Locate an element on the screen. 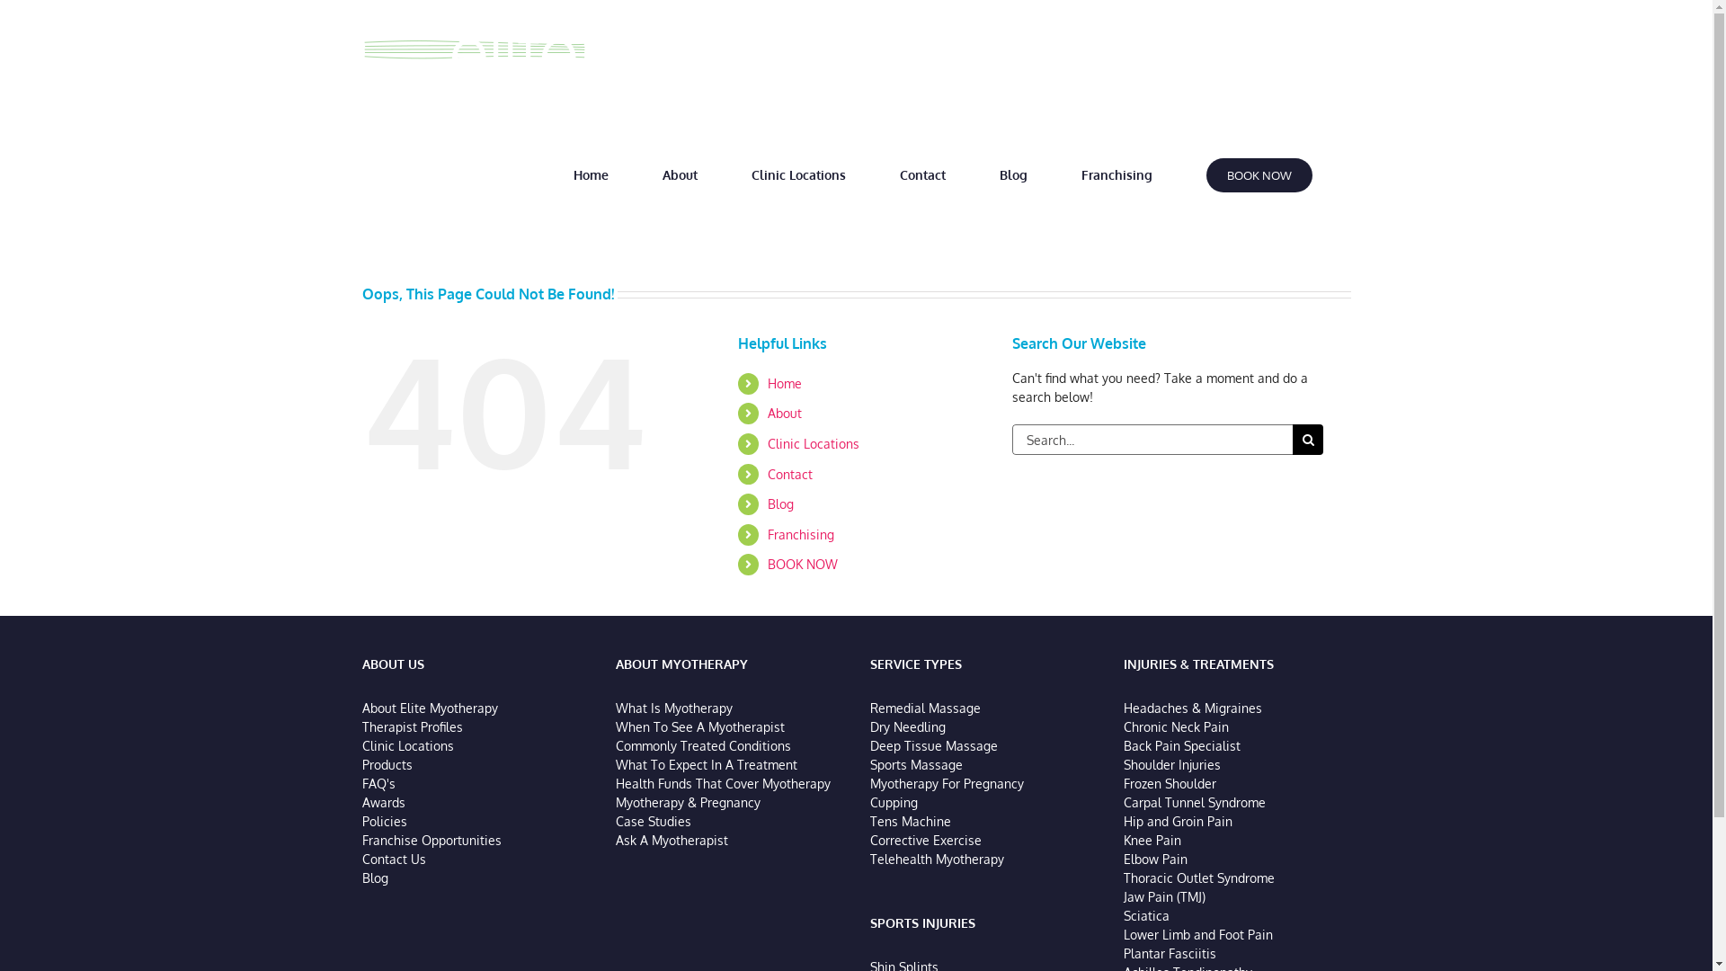 This screenshot has width=1726, height=971. Myotherapy & Pregnancy is located at coordinates (689, 802).